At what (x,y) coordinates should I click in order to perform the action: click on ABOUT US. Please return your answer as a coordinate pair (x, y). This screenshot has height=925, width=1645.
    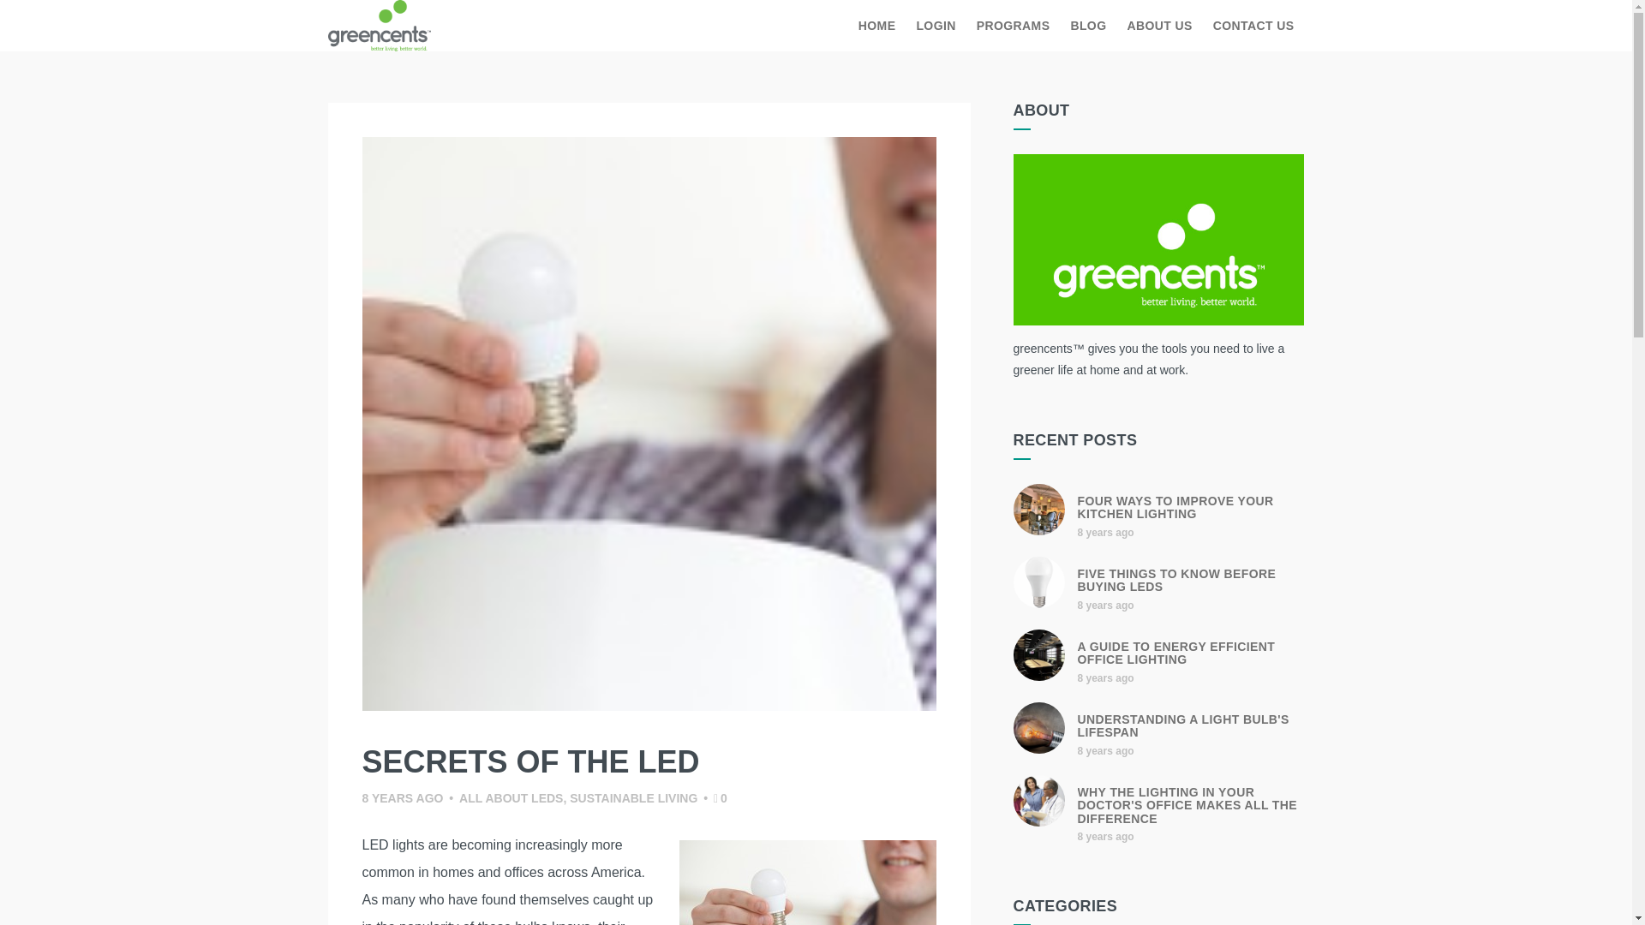
    Looking at the image, I should click on (1159, 26).